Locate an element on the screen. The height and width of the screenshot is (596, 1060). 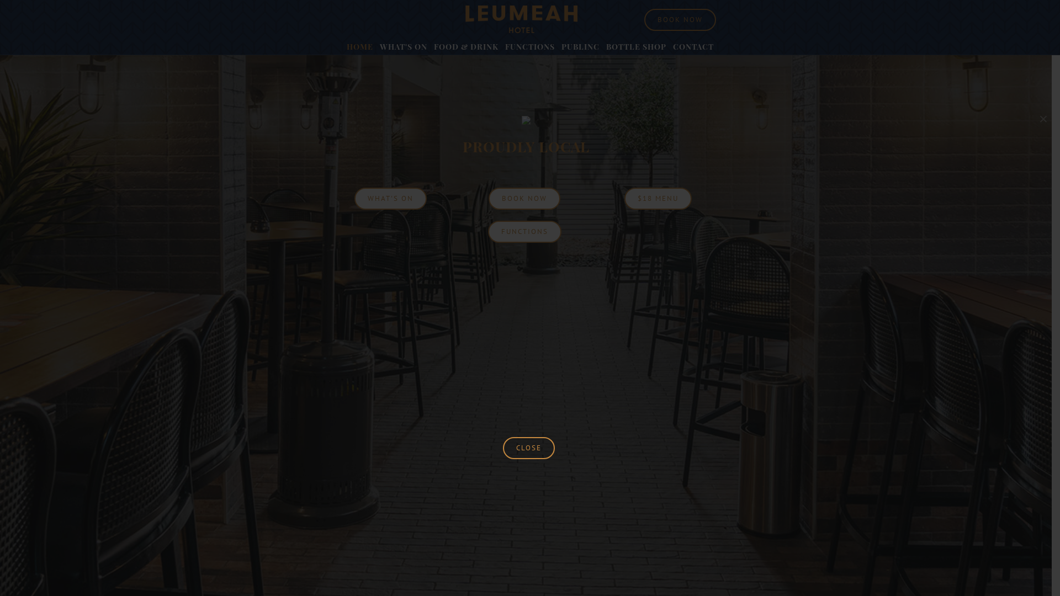
CONTACT is located at coordinates (693, 47).